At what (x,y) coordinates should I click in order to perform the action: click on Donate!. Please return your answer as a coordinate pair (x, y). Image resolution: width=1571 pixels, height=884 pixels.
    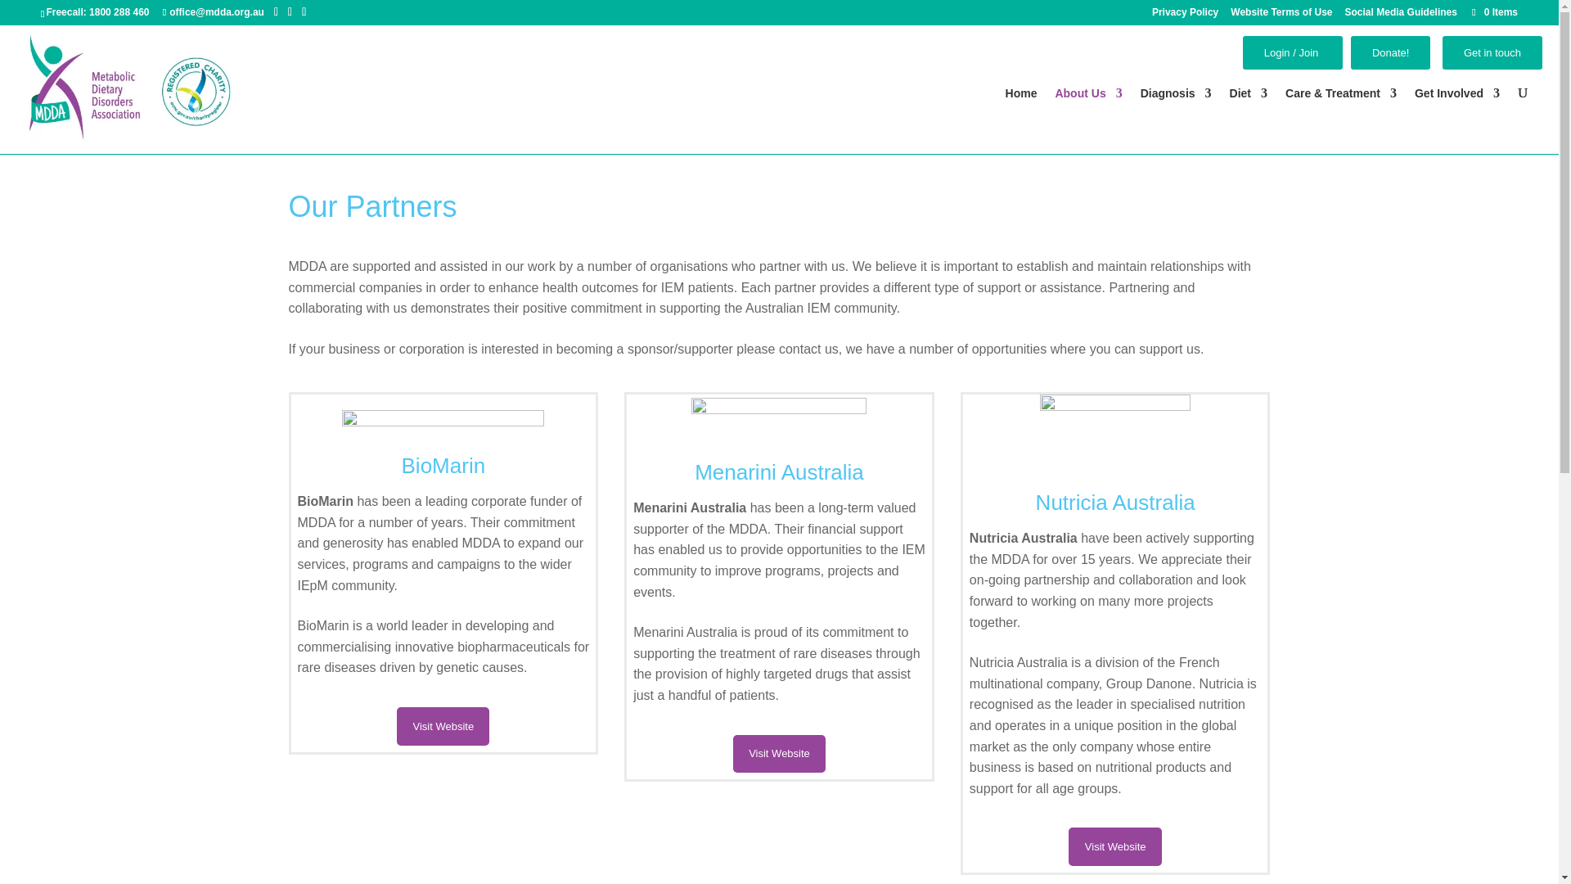
    Looking at the image, I should click on (1391, 52).